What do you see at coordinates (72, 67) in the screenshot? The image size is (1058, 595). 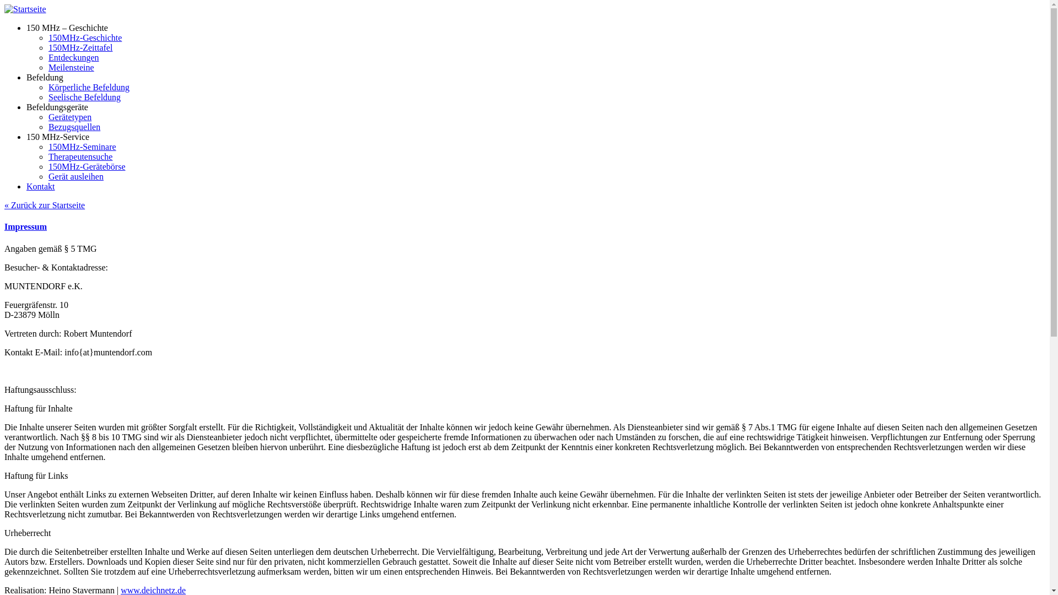 I see `Meilensteine` at bounding box center [72, 67].